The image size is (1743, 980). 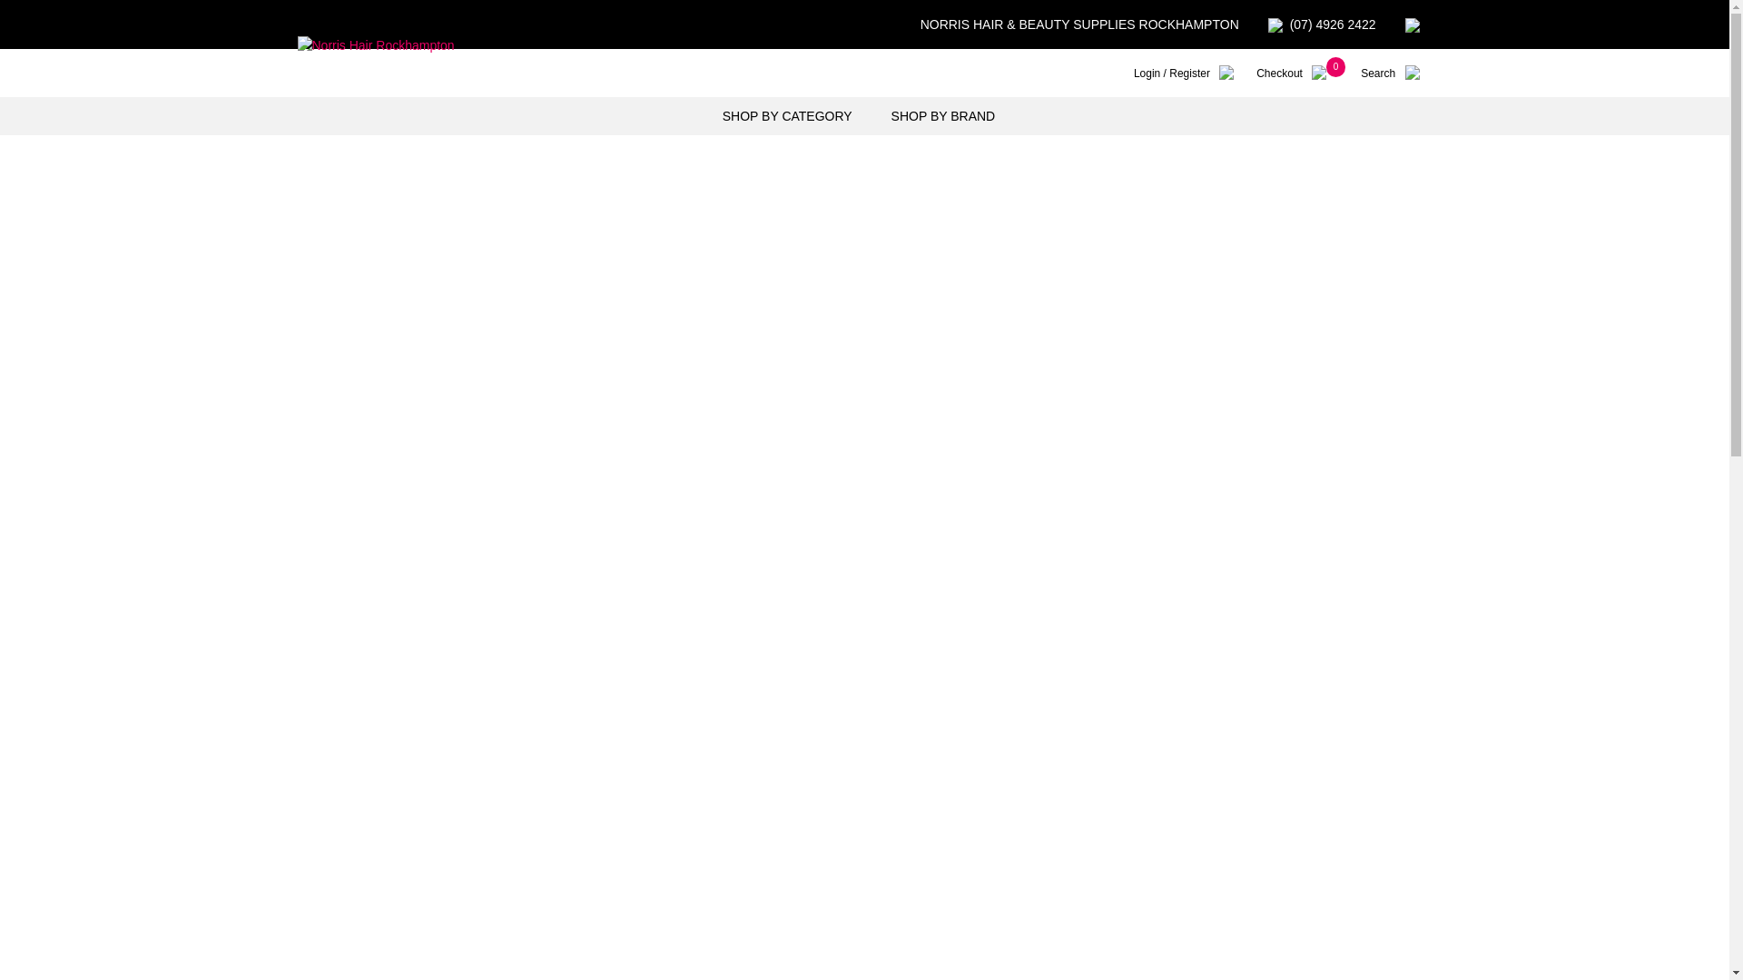 What do you see at coordinates (793, 116) in the screenshot?
I see `SHOP BY CATEGORY` at bounding box center [793, 116].